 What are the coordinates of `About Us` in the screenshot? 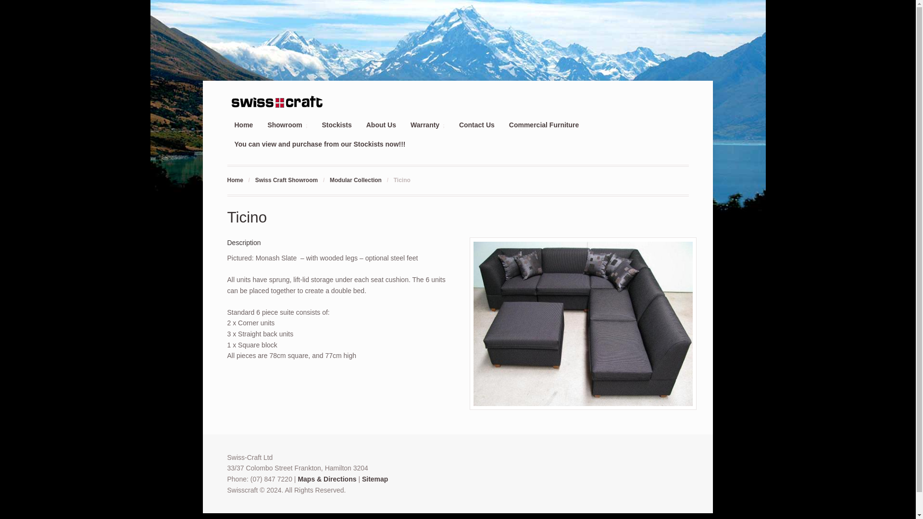 It's located at (381, 125).